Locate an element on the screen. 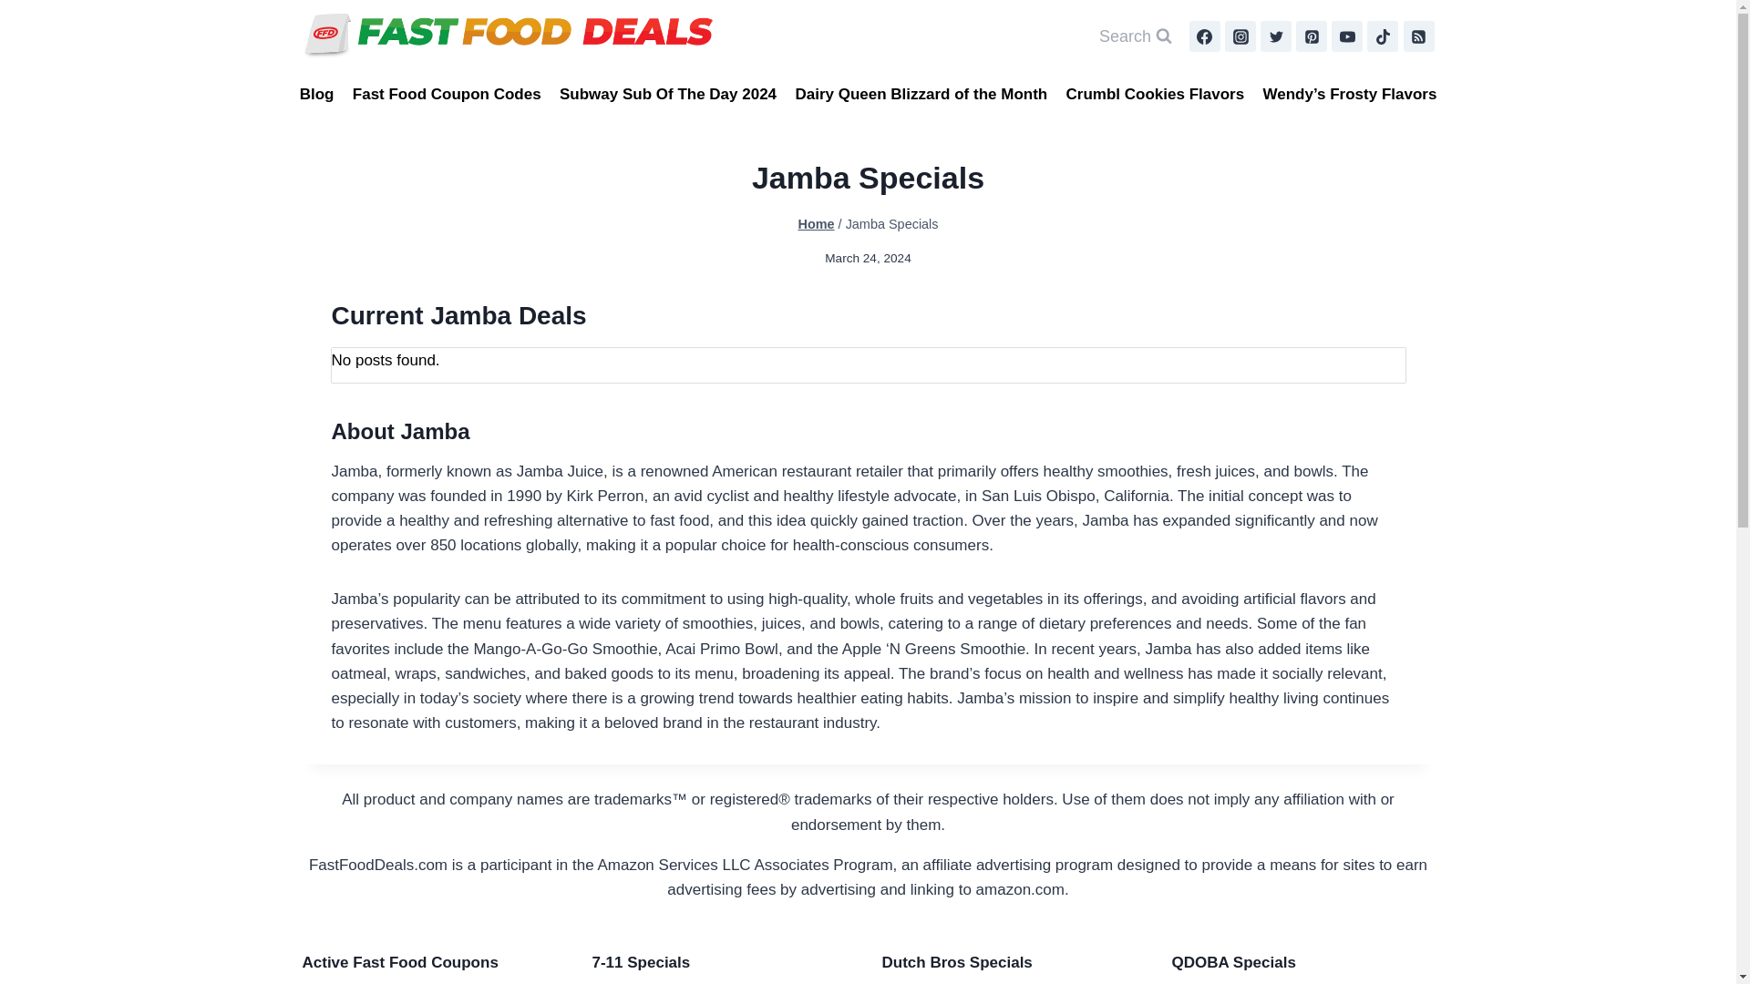 The image size is (1750, 984). Crumbl Cookies Flavors is located at coordinates (434, 980).